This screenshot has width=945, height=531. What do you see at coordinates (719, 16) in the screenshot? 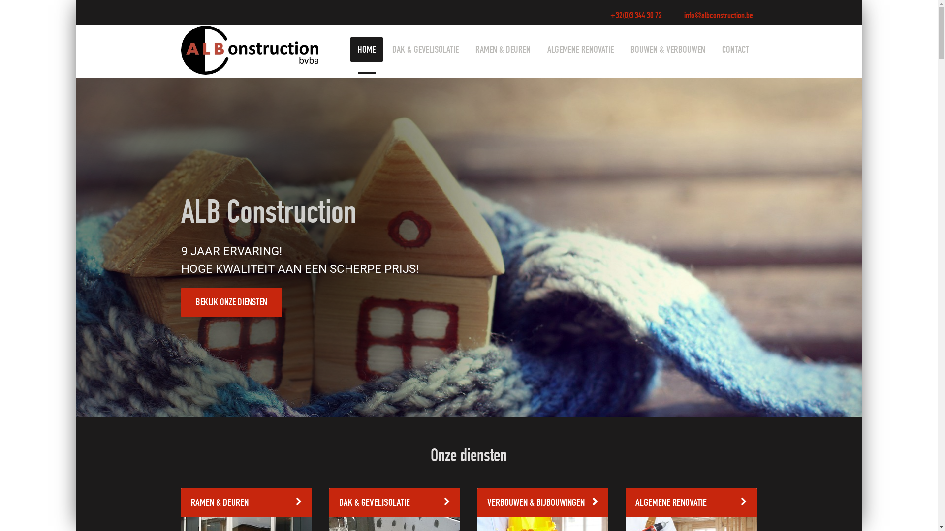
I see `info@albconstruction.be` at bounding box center [719, 16].